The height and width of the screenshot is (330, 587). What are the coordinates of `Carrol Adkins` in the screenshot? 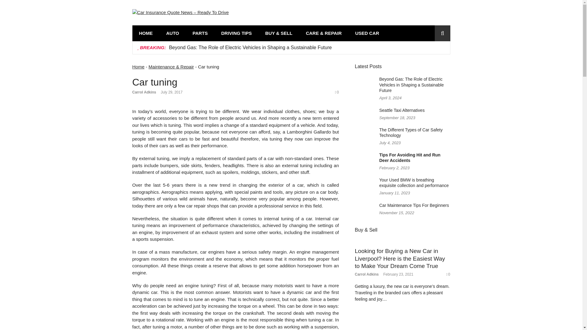 It's located at (144, 92).